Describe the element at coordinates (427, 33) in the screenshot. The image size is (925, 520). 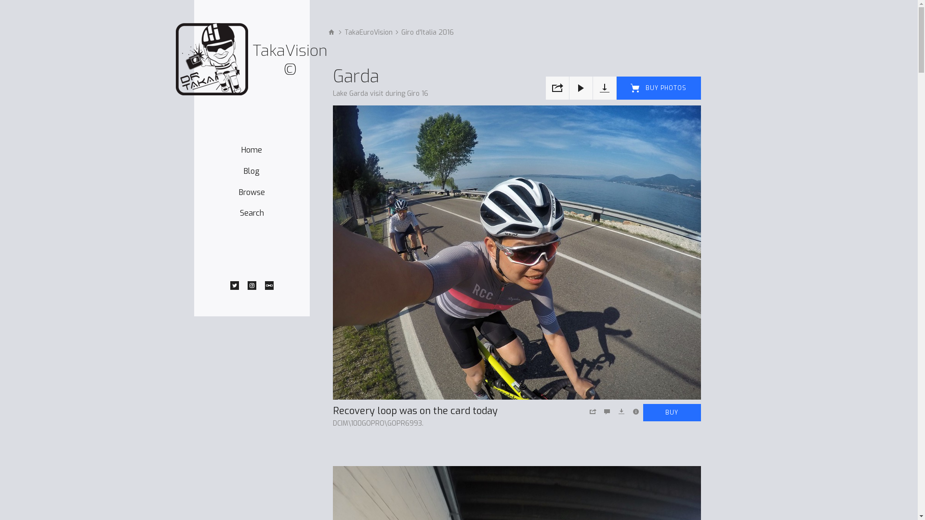
I see `Giro d'Italia 2016` at that location.